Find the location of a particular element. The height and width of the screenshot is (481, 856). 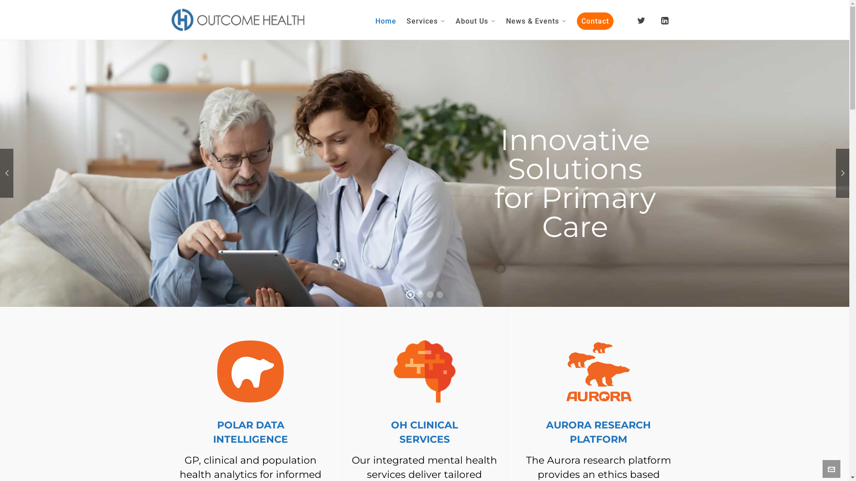

Powered by W3 Productions. is located at coordinates (297, 469).